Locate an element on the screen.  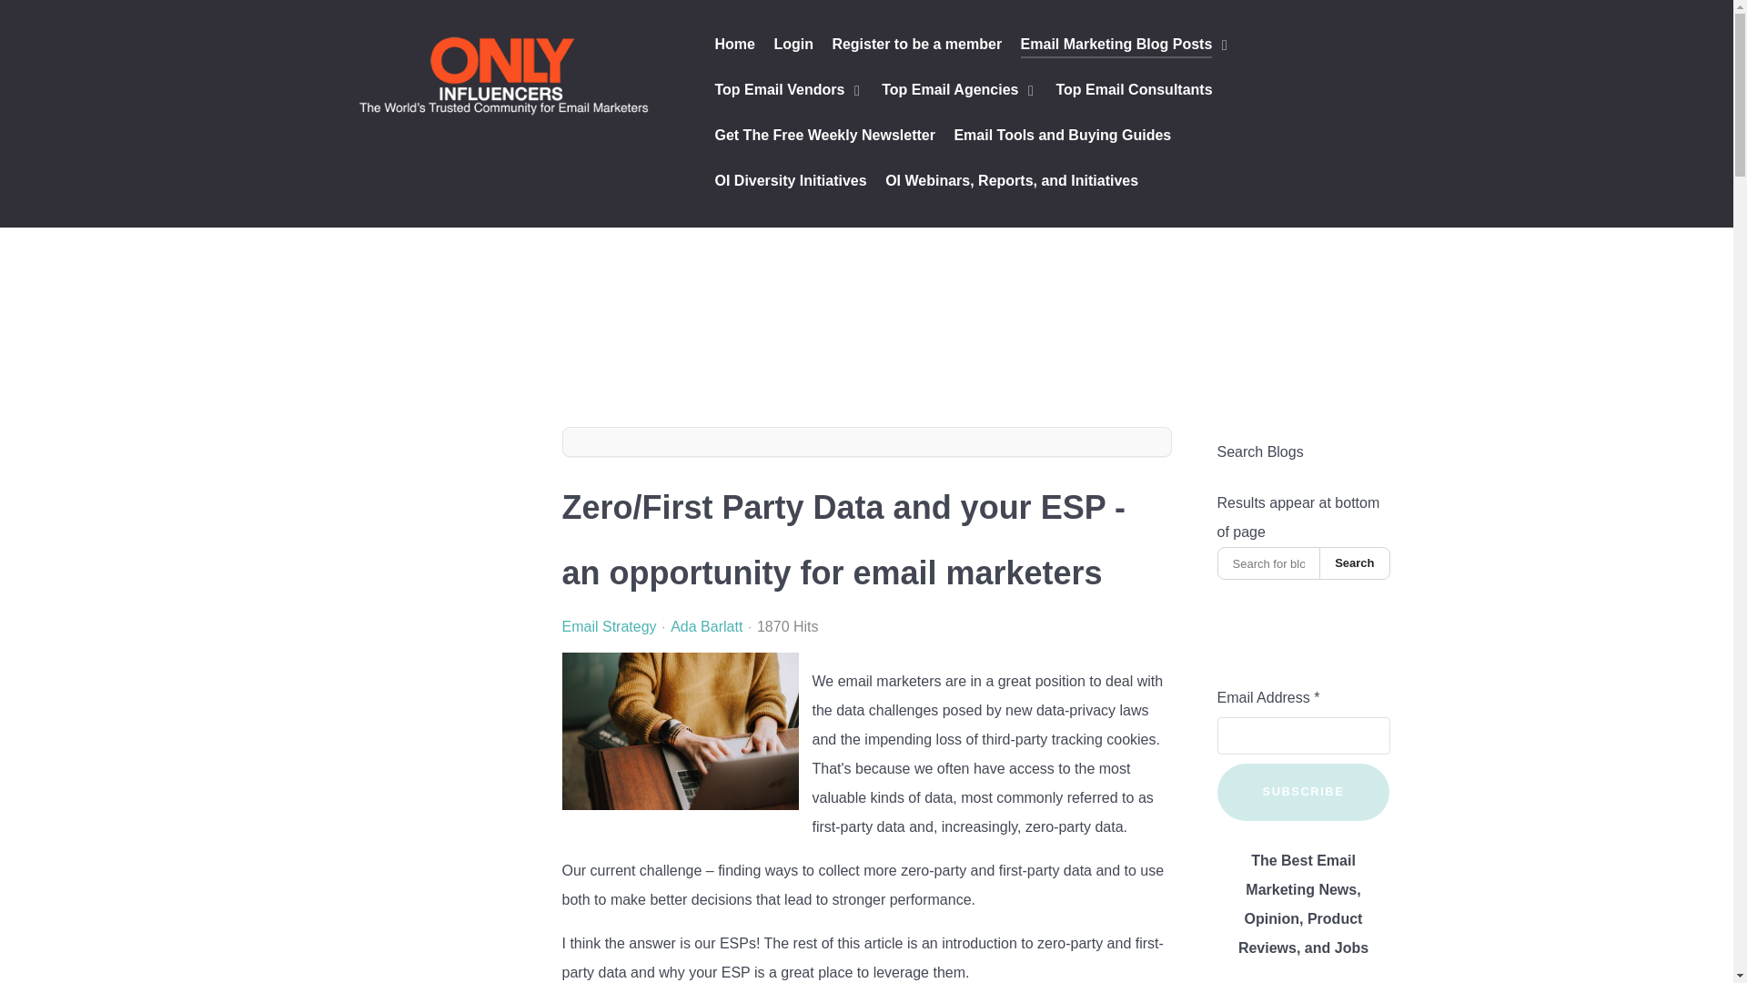
Top Email Consultants is located at coordinates (1134, 91).